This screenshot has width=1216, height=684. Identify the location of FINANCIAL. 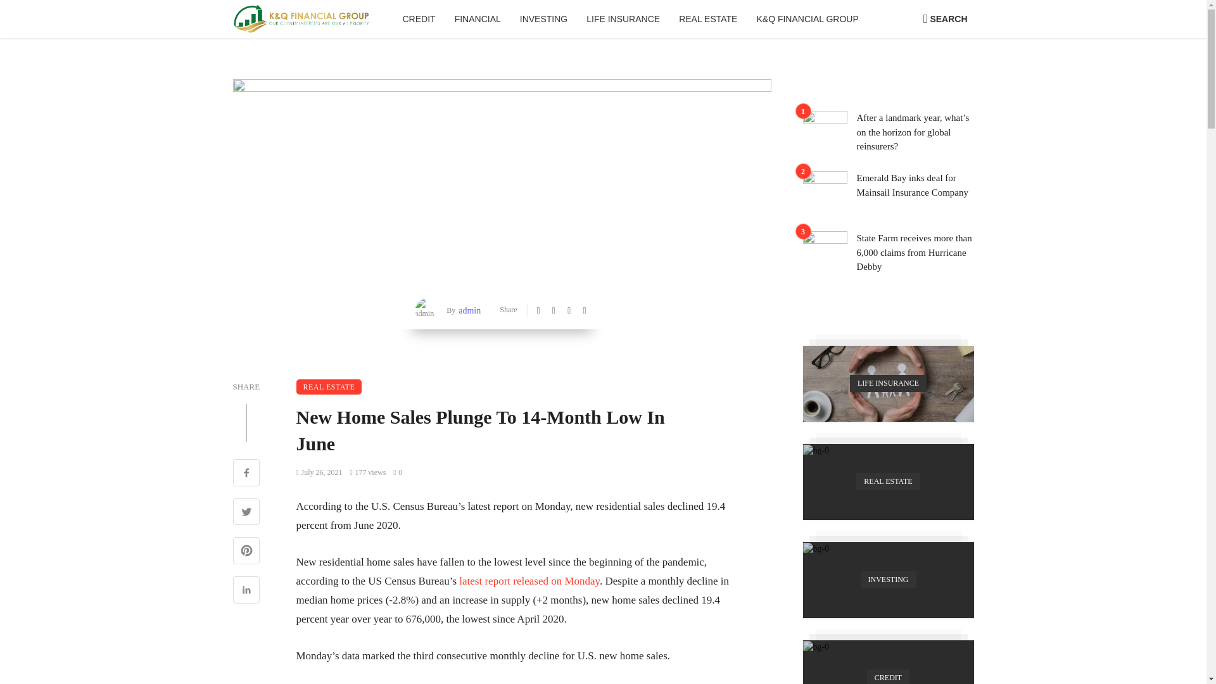
(478, 19).